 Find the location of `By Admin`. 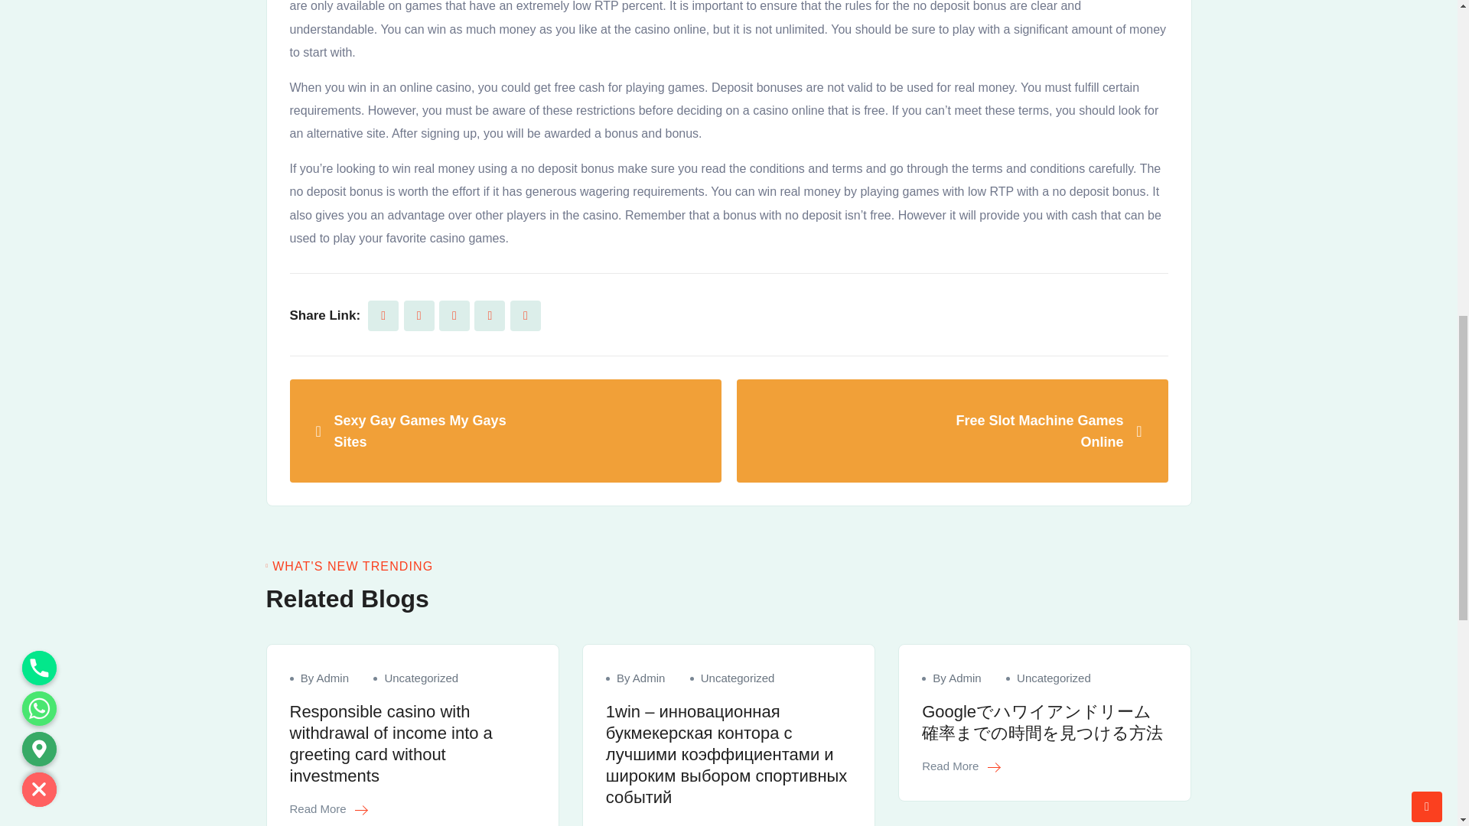

By Admin is located at coordinates (324, 678).